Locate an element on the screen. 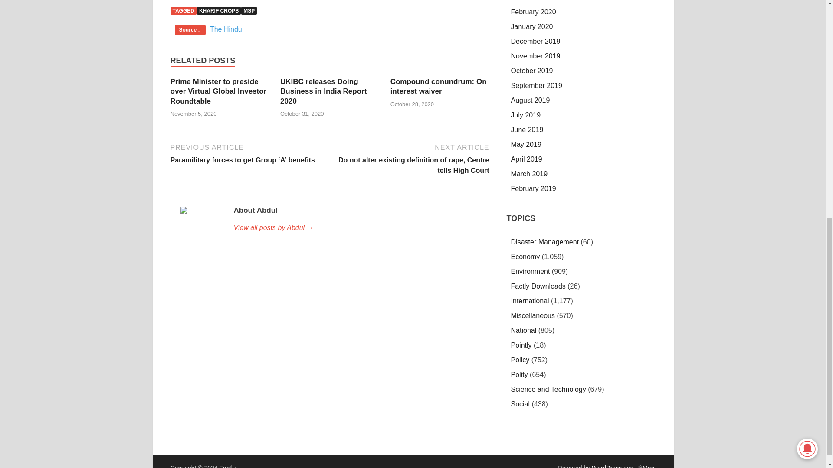 This screenshot has width=833, height=468. UKIBC releases Doing Business in India Report 2020 is located at coordinates (323, 91).